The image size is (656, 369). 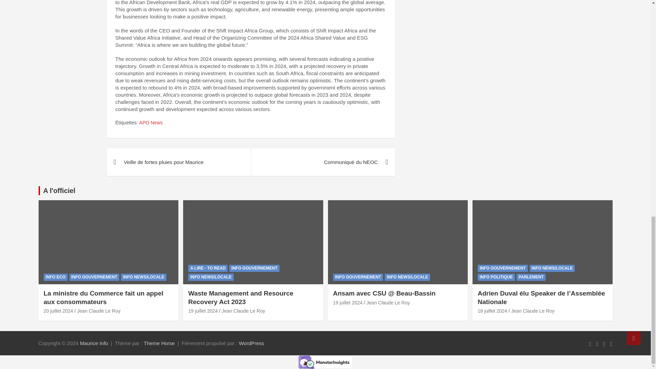 I want to click on Theme Horse, so click(x=159, y=343).